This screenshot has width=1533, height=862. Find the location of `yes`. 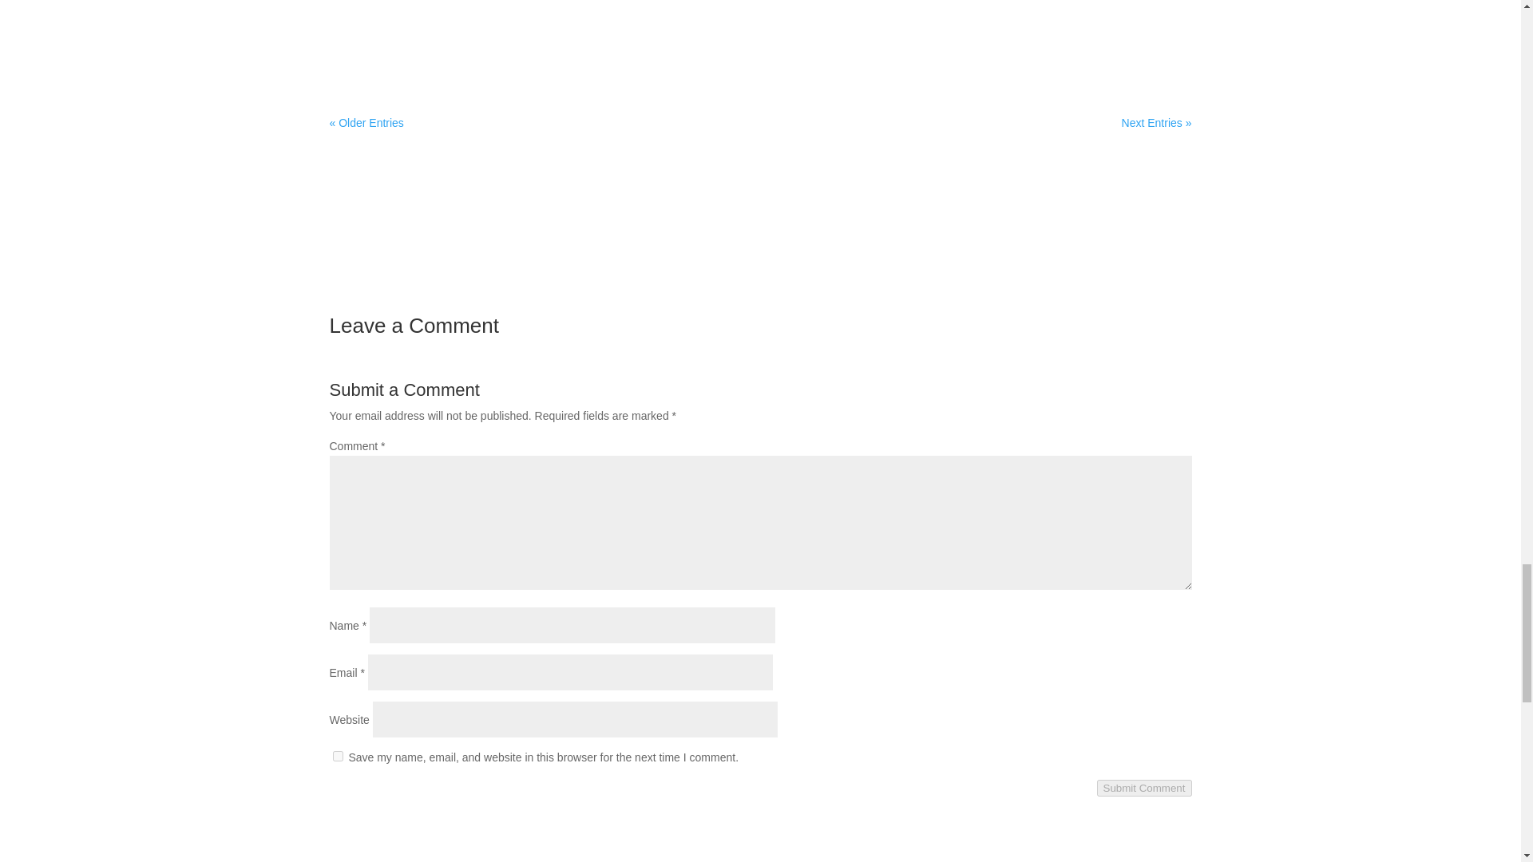

yes is located at coordinates (337, 755).